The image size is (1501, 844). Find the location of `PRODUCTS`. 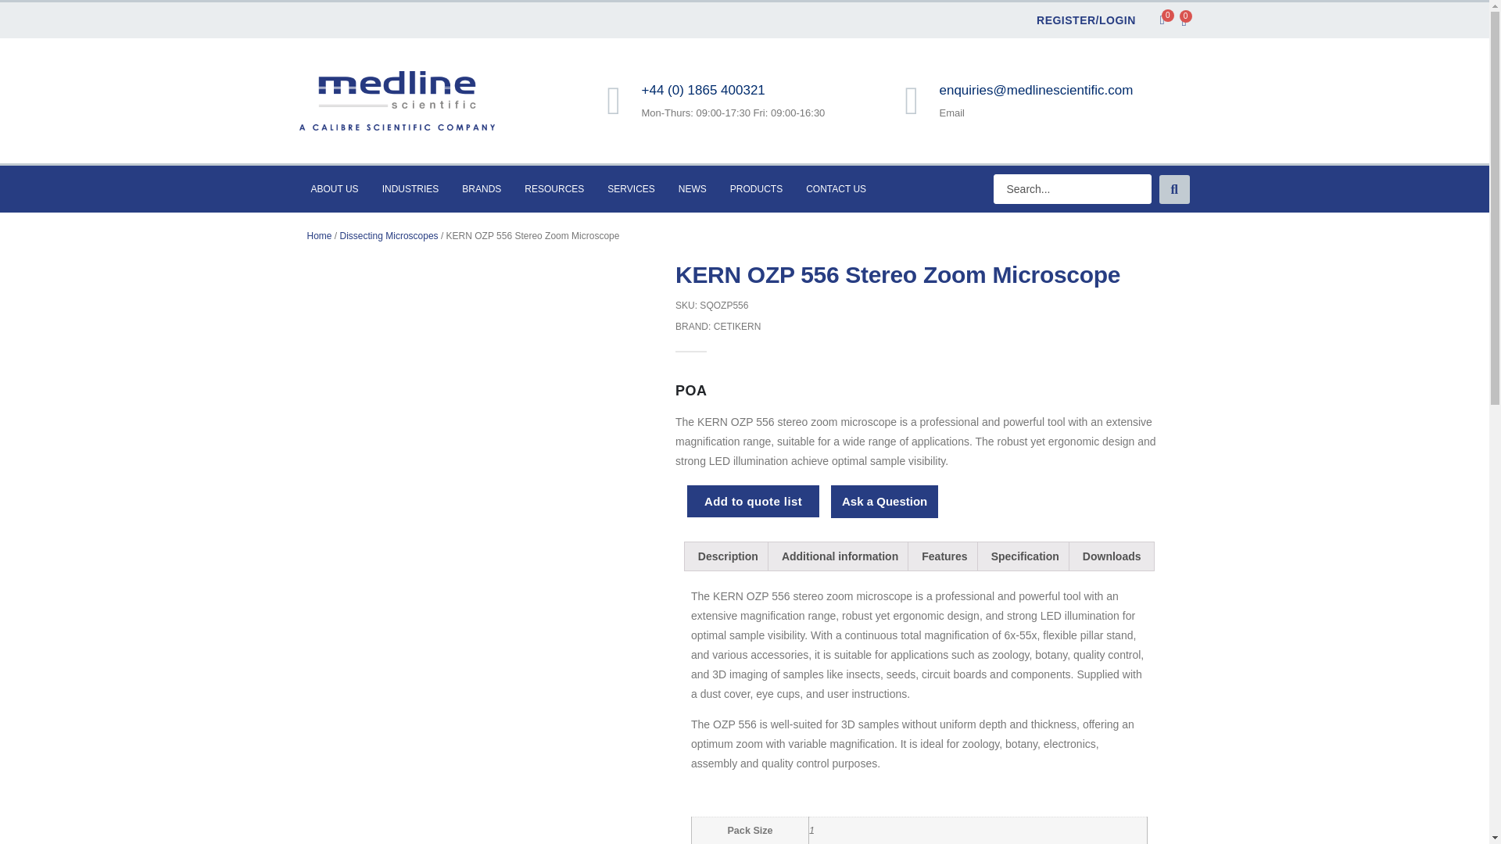

PRODUCTS is located at coordinates (756, 189).